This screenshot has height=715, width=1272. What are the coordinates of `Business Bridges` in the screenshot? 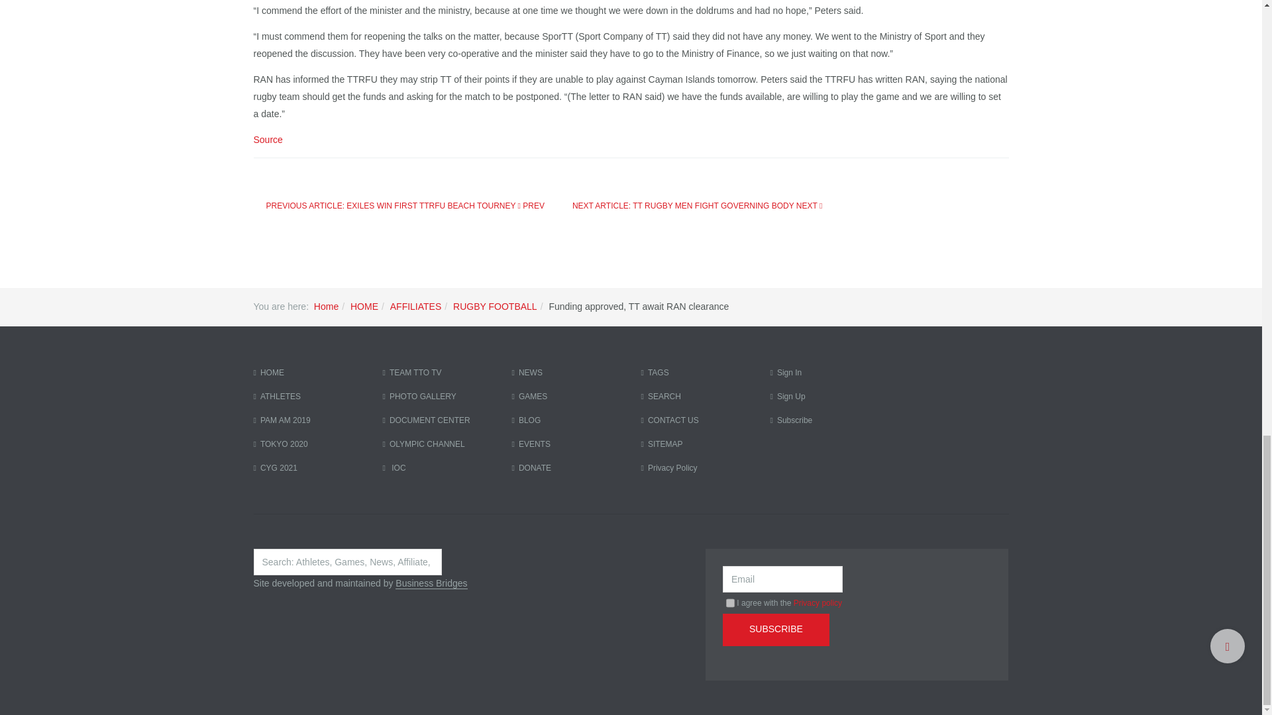 It's located at (431, 583).